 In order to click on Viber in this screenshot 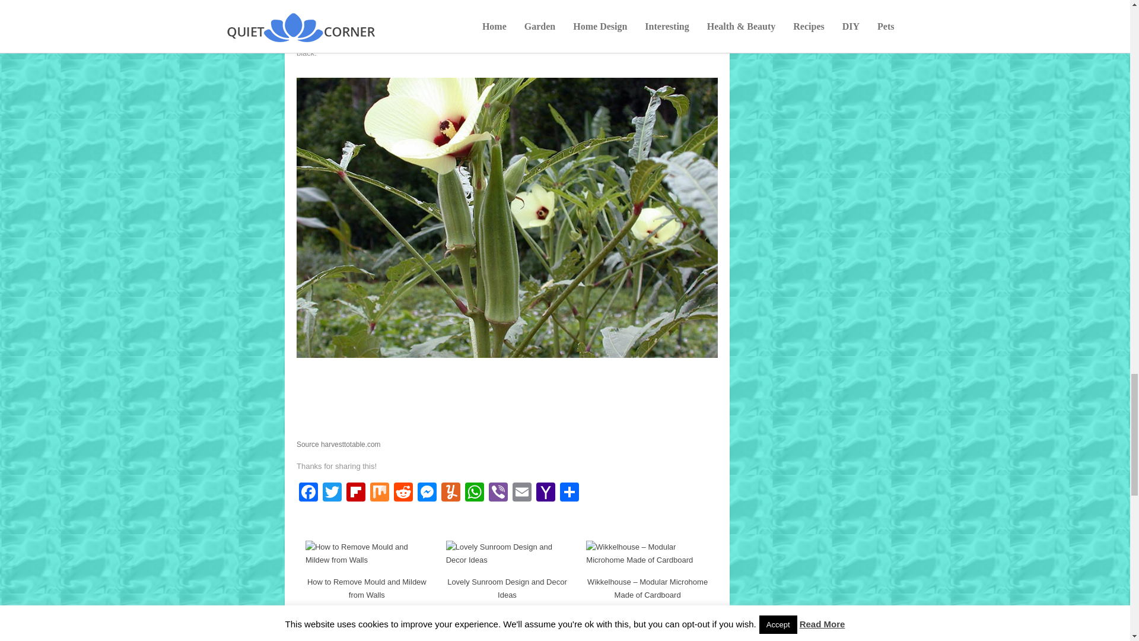, I will do `click(498, 493)`.